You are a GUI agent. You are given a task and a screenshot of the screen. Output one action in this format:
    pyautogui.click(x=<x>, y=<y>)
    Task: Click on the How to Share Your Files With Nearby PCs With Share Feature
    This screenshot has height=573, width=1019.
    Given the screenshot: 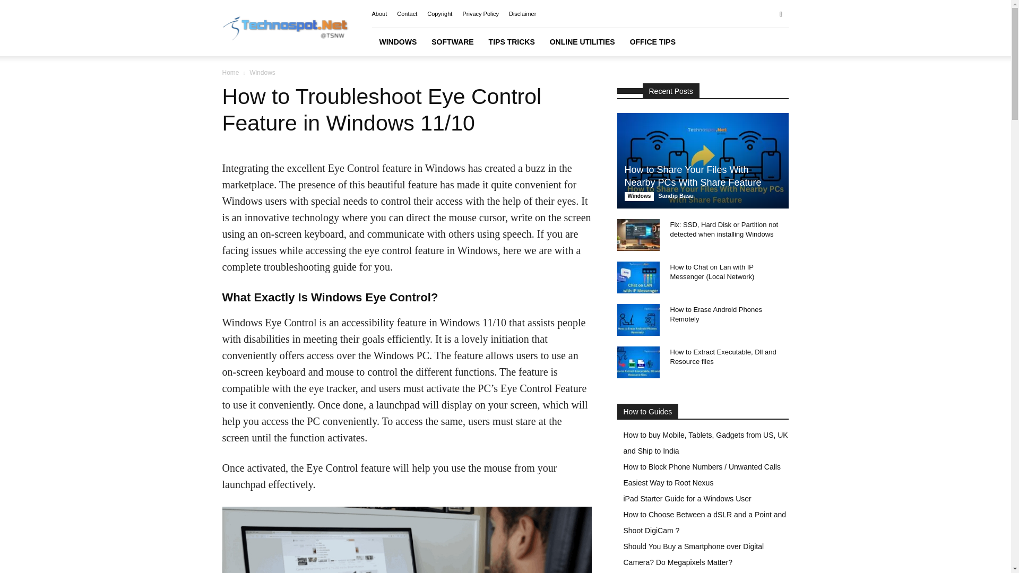 What is the action you would take?
    pyautogui.click(x=692, y=176)
    